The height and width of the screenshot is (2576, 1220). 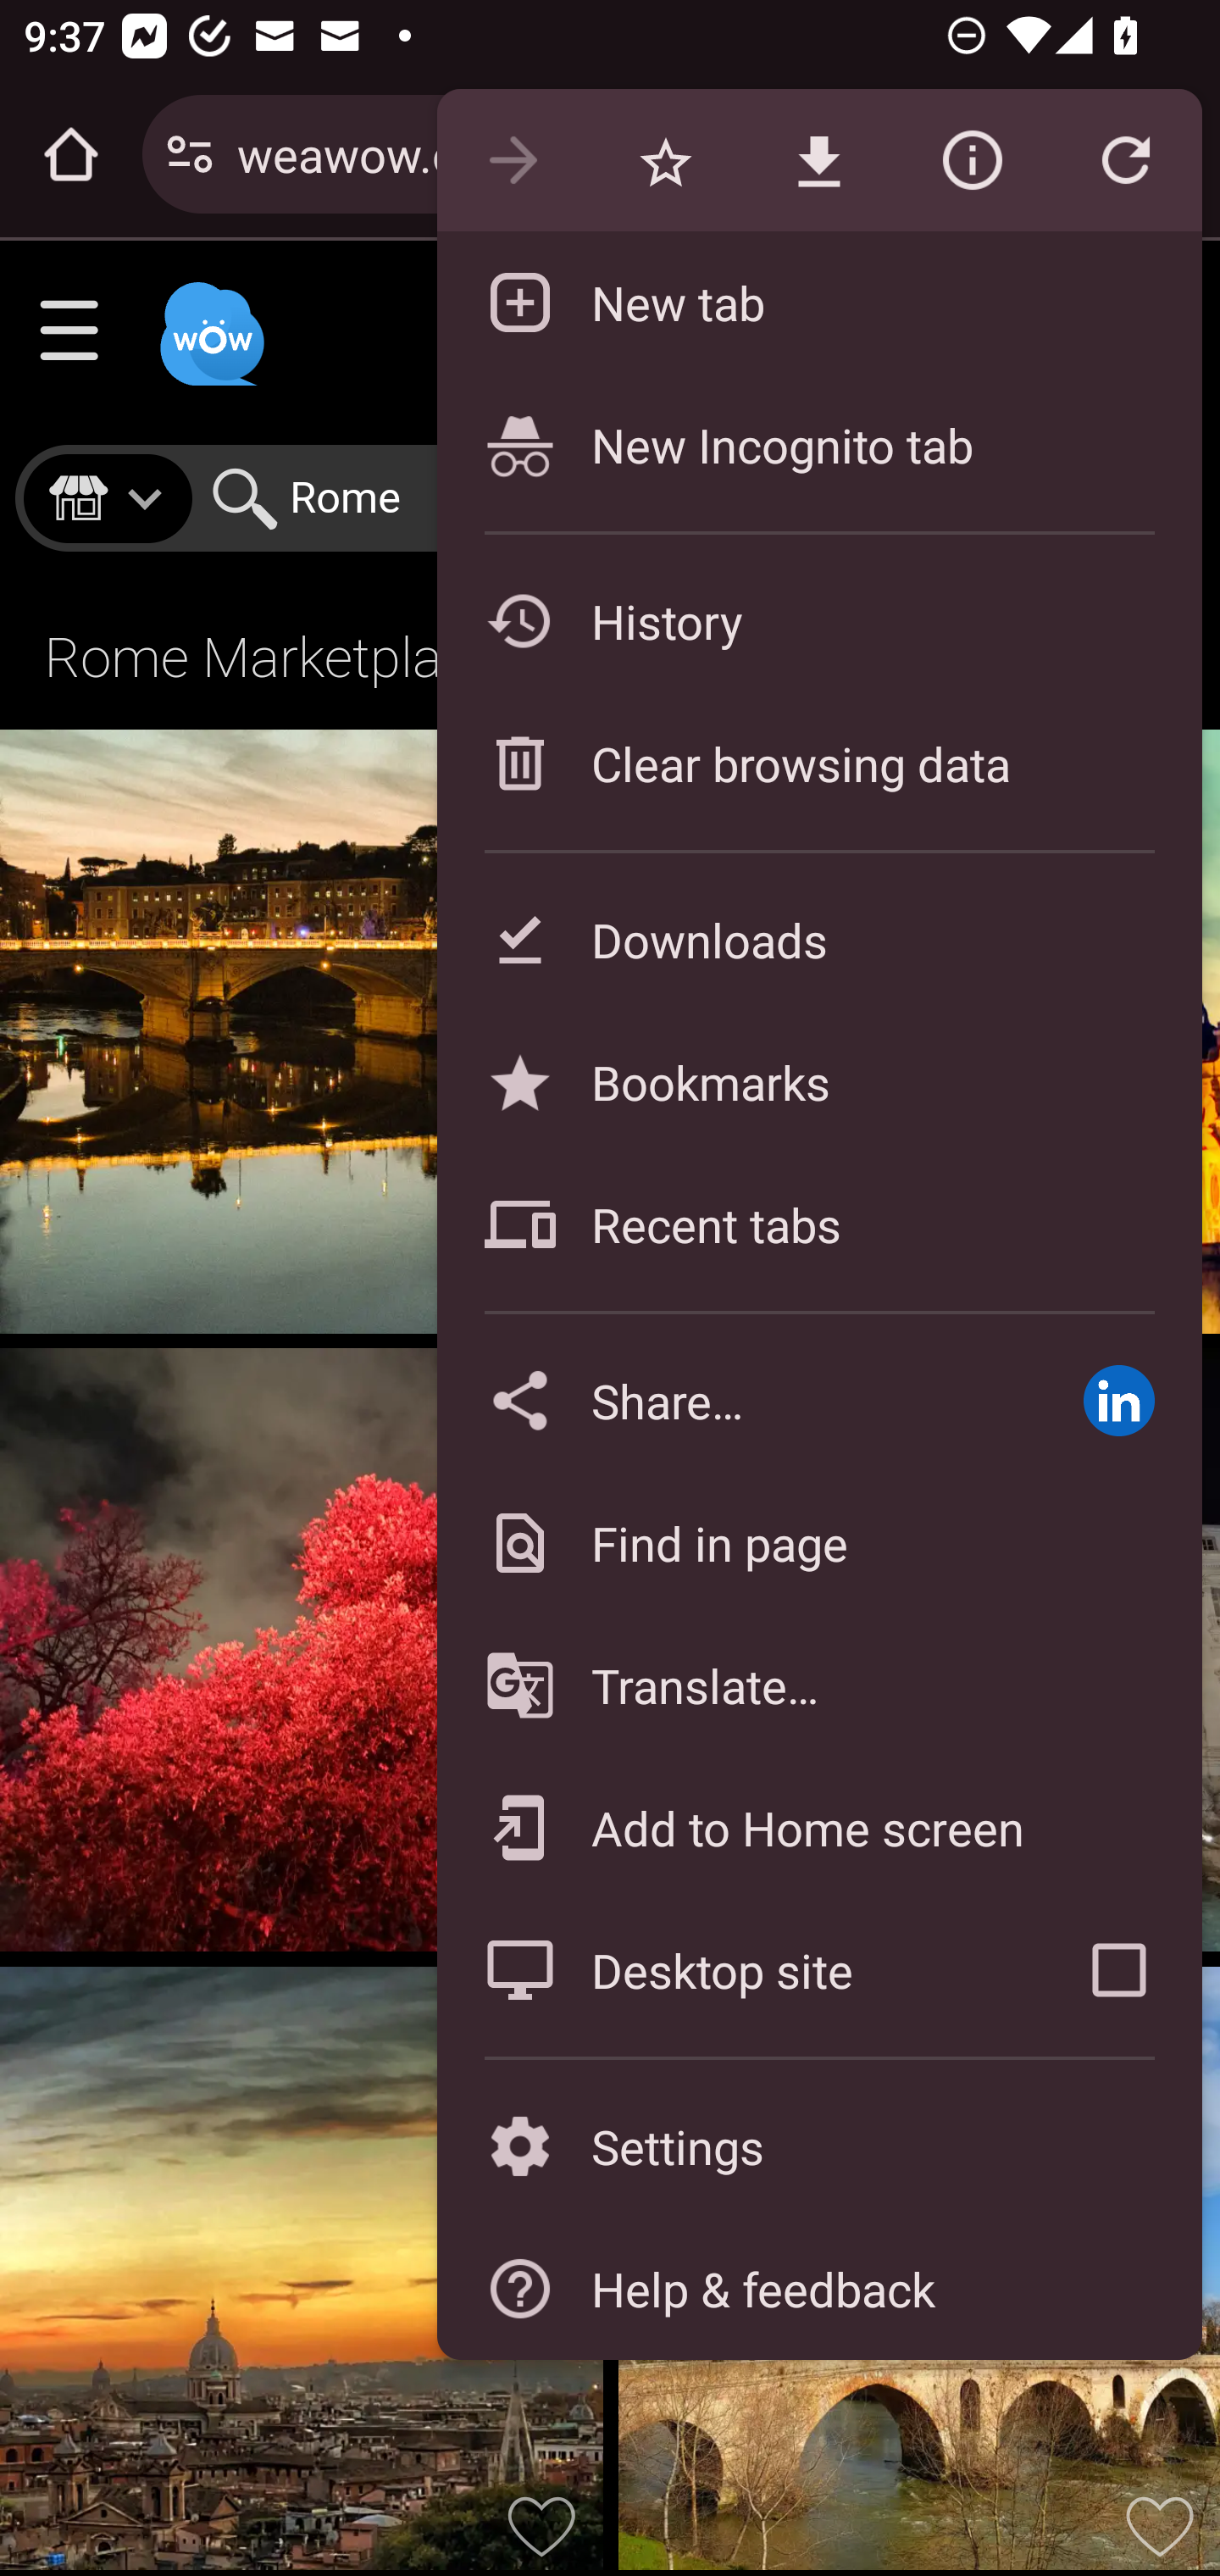 What do you see at coordinates (818, 161) in the screenshot?
I see `Download` at bounding box center [818, 161].